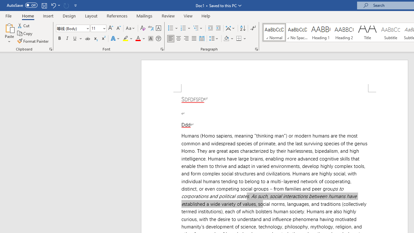  Describe the element at coordinates (87, 39) in the screenshot. I see `Strikethrough` at that location.